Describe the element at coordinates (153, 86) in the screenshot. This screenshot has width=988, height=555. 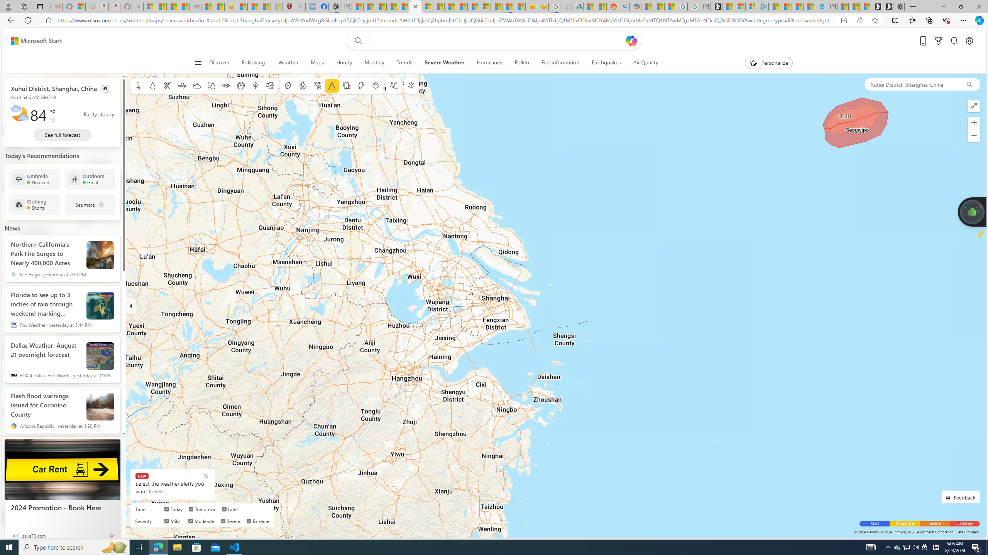
I see `Precipitation` at that location.